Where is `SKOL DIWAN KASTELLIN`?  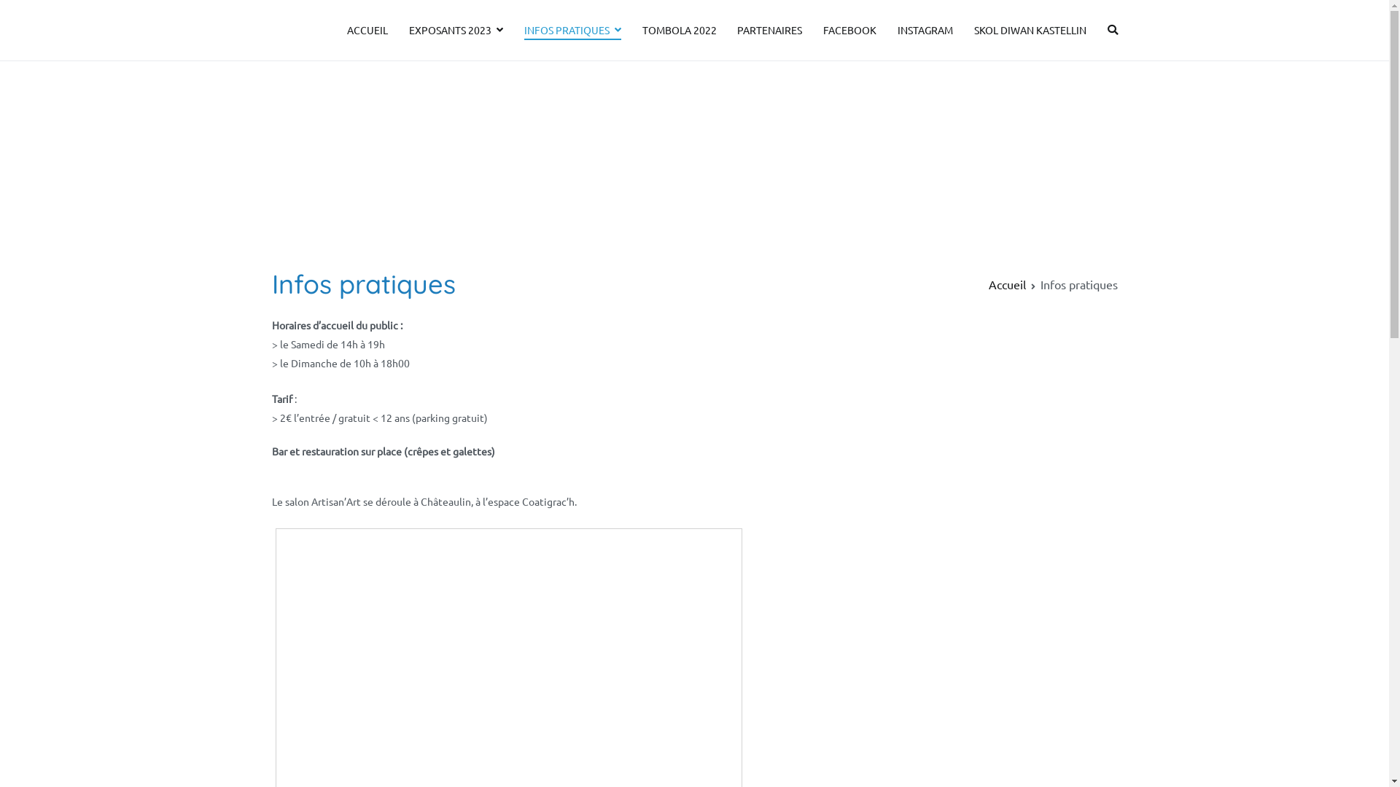 SKOL DIWAN KASTELLIN is located at coordinates (1030, 31).